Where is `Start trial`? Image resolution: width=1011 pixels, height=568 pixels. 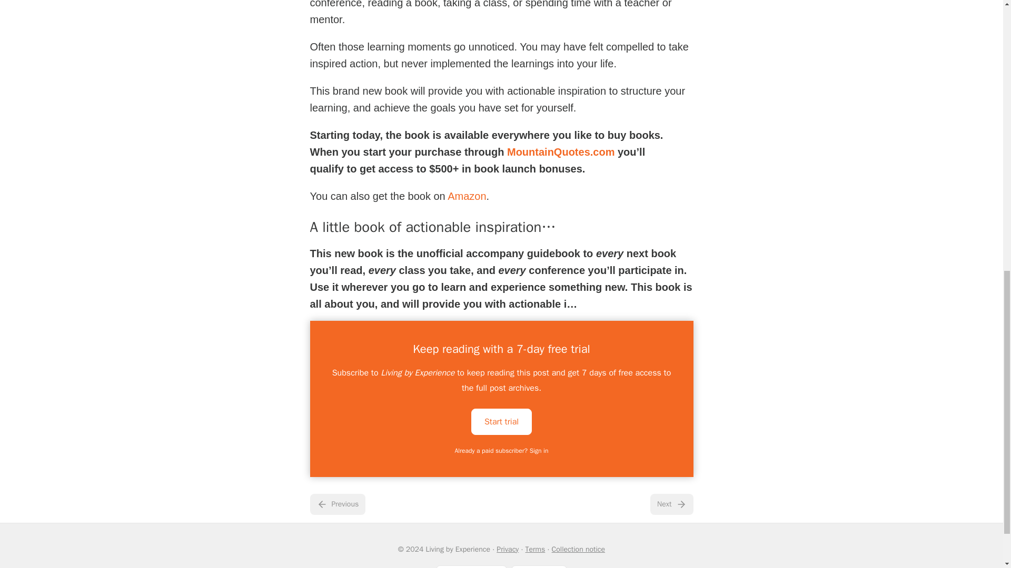 Start trial is located at coordinates (501, 421).